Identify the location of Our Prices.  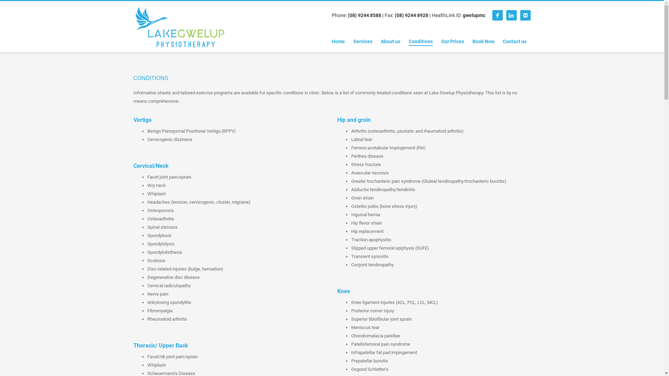
(453, 41).